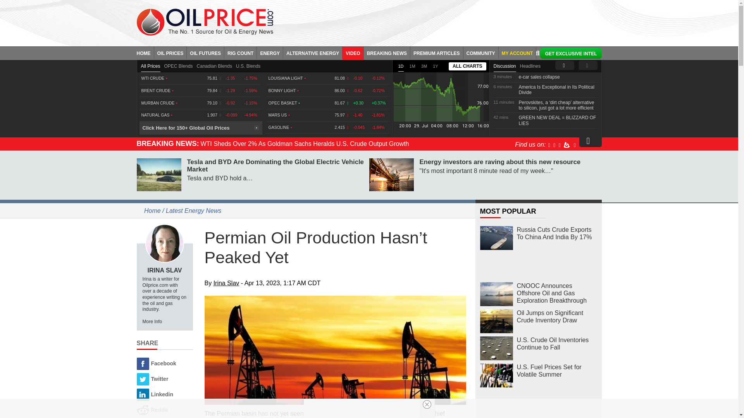  I want to click on COMMUNITY, so click(481, 53).